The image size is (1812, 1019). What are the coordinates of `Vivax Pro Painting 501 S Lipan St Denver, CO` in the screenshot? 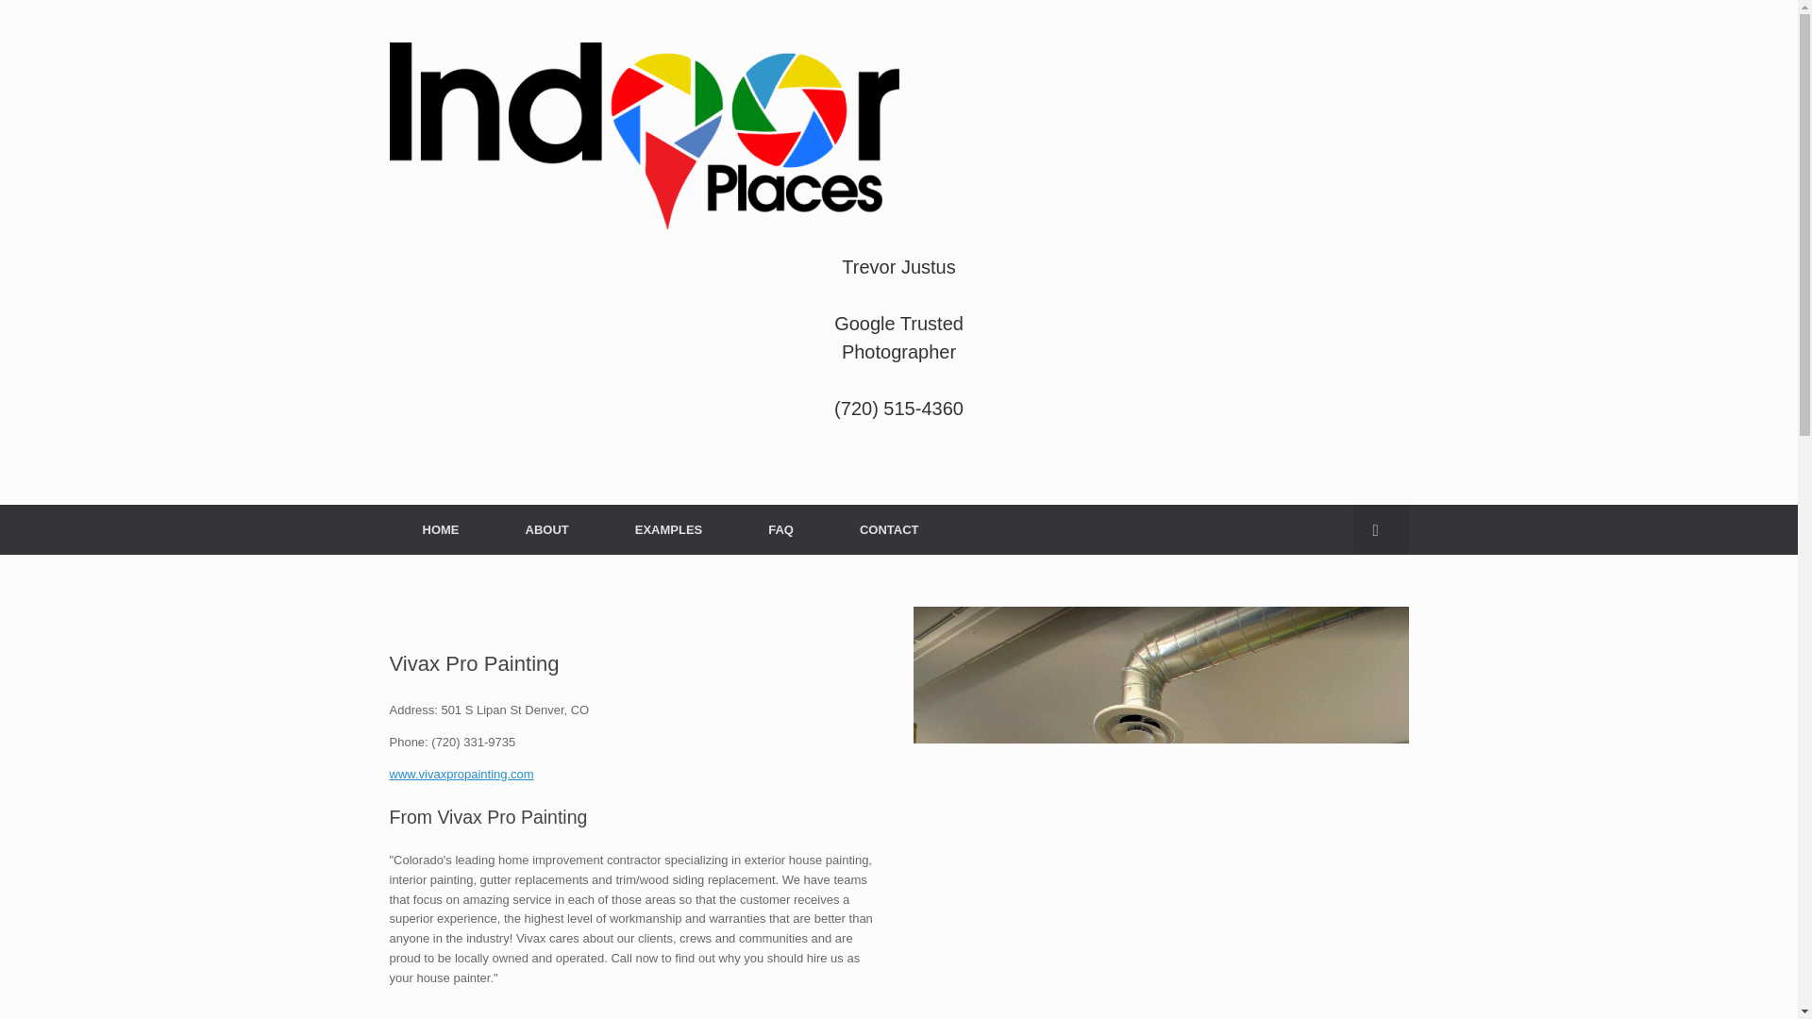 It's located at (1161, 812).